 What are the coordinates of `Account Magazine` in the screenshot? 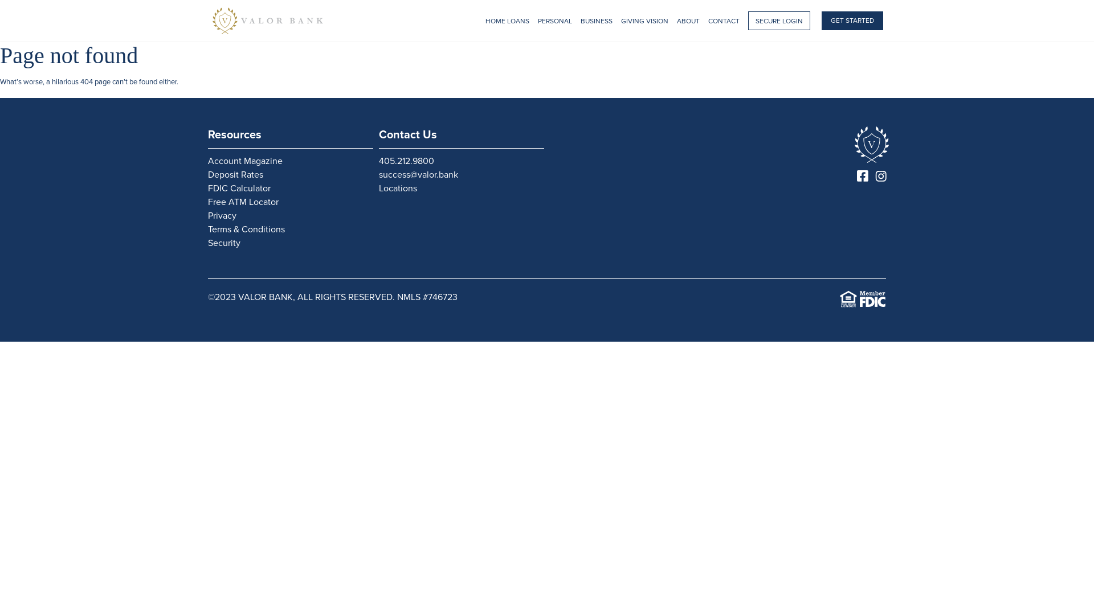 It's located at (291, 161).